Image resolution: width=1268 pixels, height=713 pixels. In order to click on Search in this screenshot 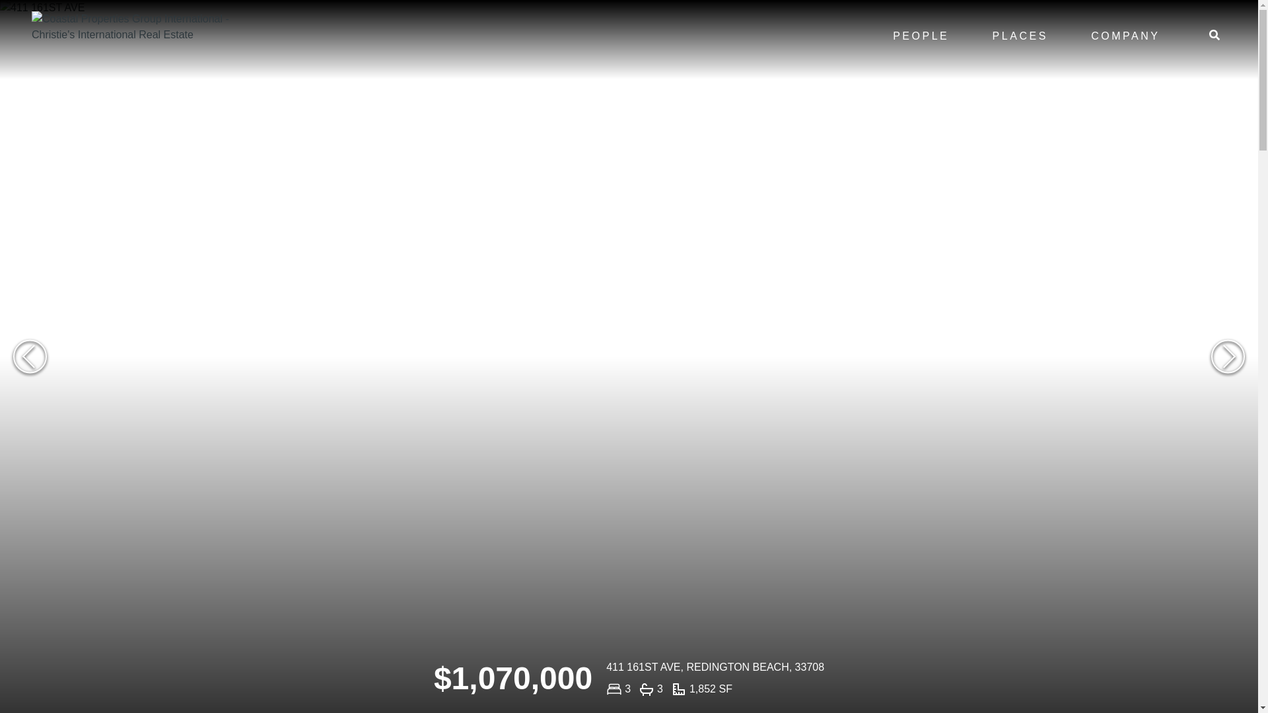, I will do `click(1214, 34)`.